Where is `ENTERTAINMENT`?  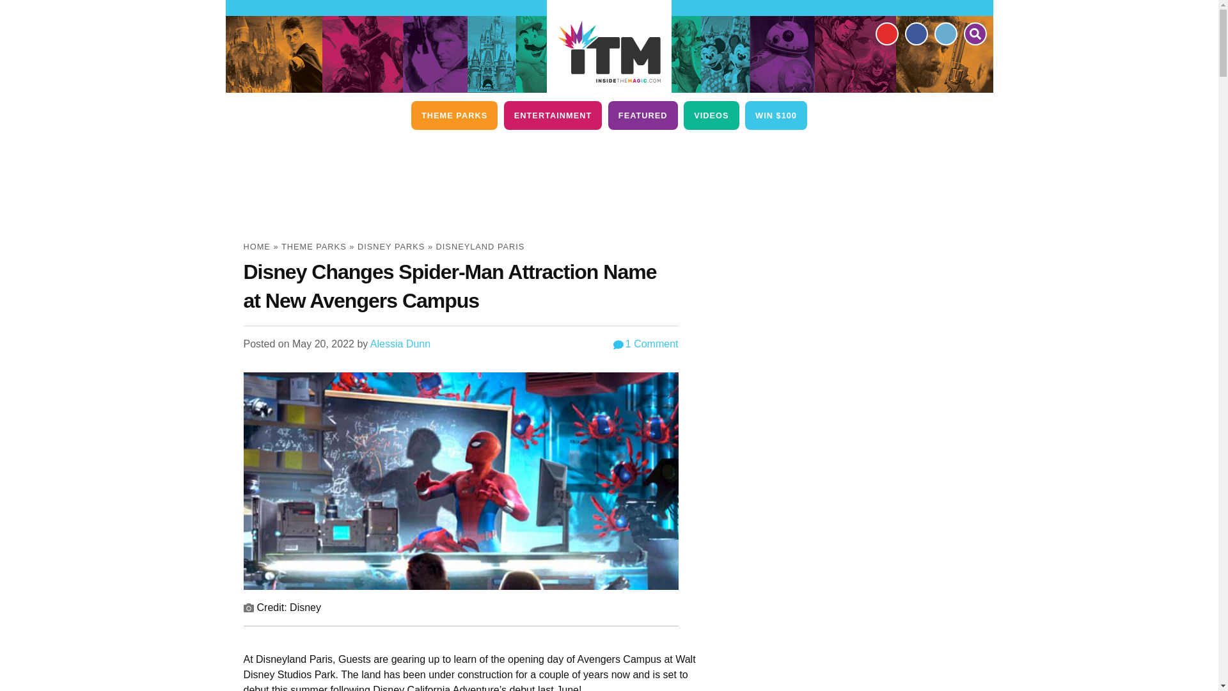
ENTERTAINMENT is located at coordinates (553, 115).